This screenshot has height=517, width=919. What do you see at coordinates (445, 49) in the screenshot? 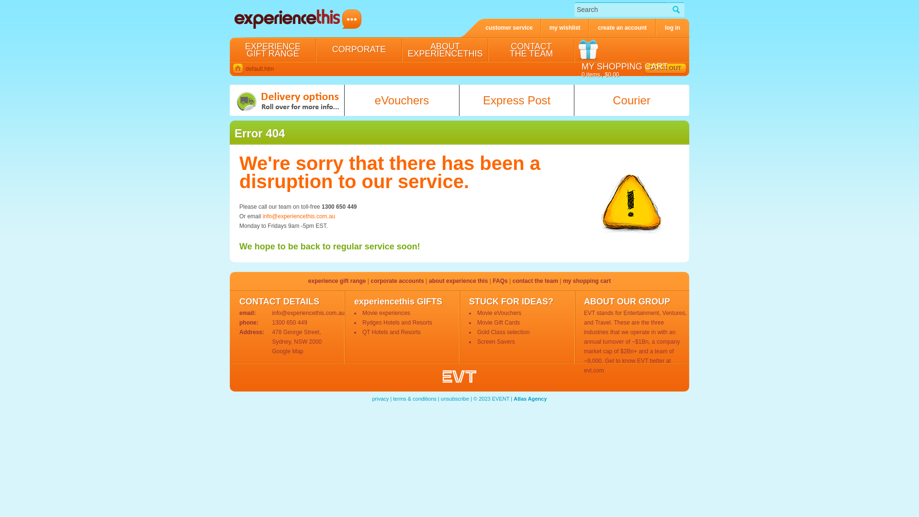
I see `ABOUT
EXPERIENCETHIS` at bounding box center [445, 49].